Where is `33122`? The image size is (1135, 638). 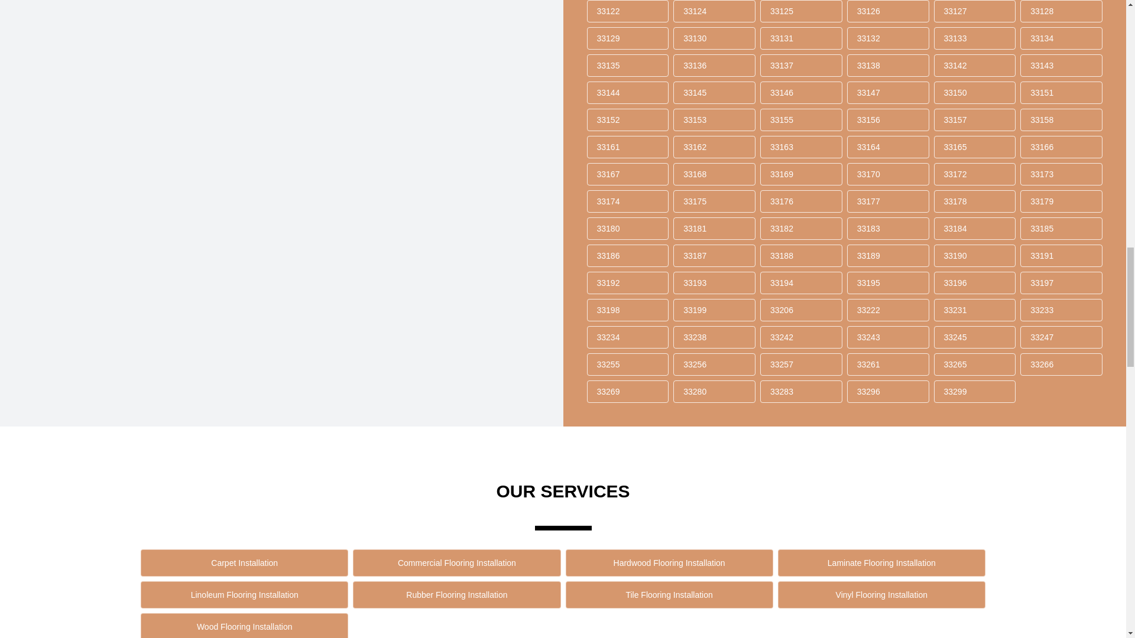
33122 is located at coordinates (627, 11).